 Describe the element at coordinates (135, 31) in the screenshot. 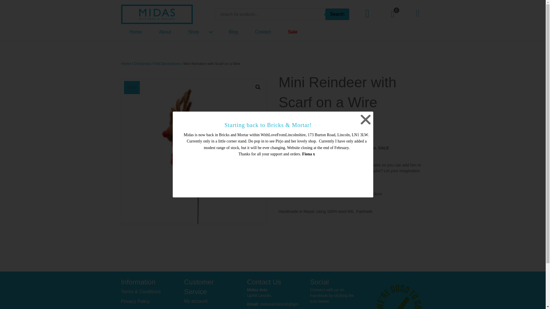

I see `Home` at that location.